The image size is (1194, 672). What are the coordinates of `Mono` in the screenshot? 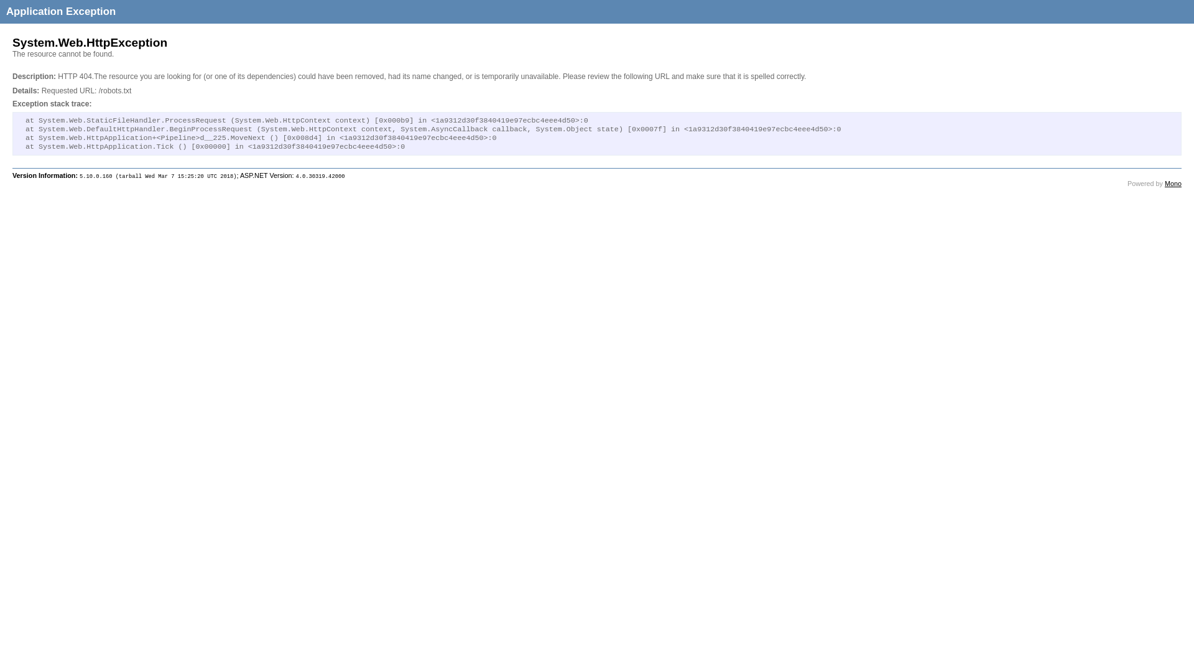 It's located at (1173, 184).